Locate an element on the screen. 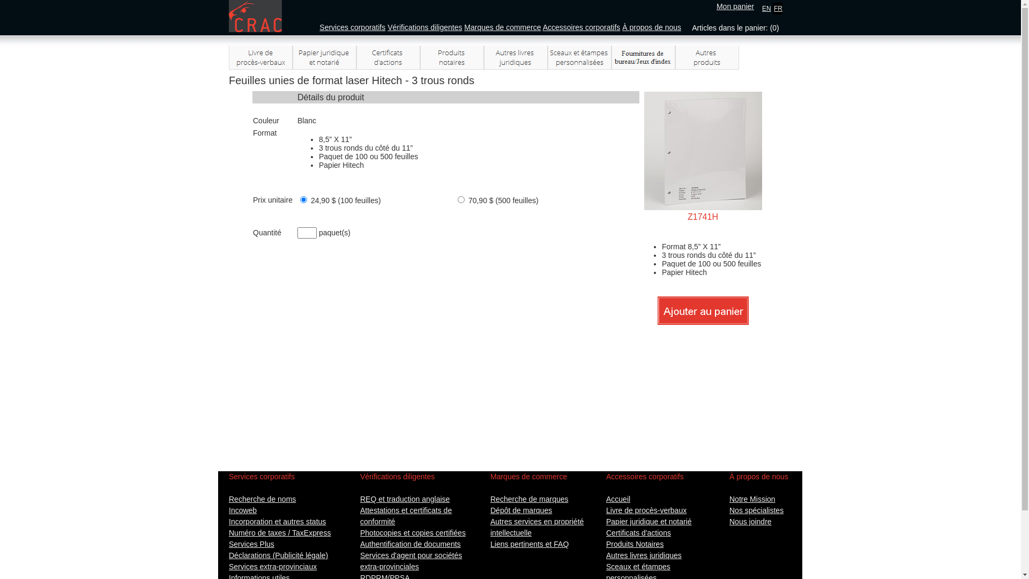 This screenshot has height=579, width=1029. Incorporation et autres status is located at coordinates (278, 522).